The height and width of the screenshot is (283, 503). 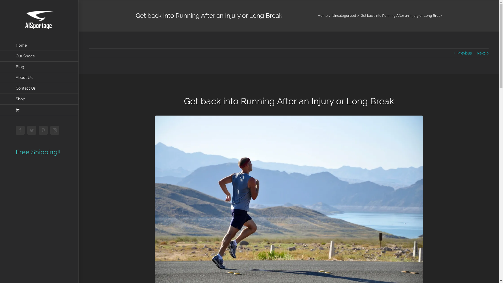 What do you see at coordinates (39, 99) in the screenshot?
I see `Shop` at bounding box center [39, 99].